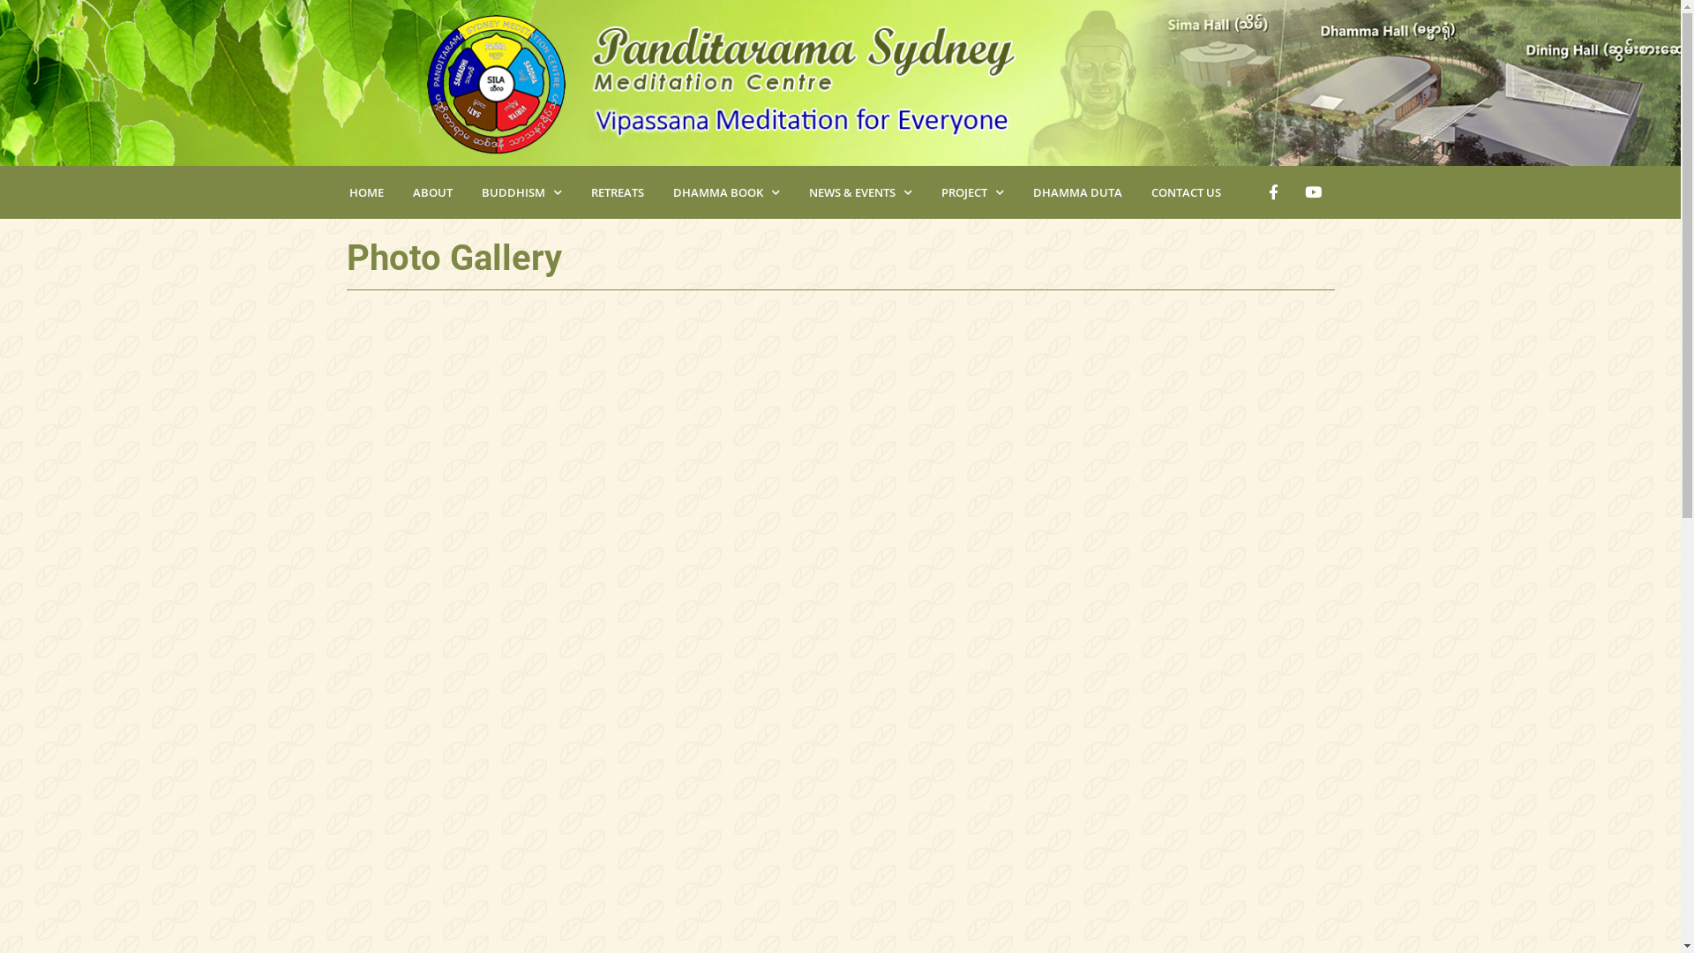 Image resolution: width=1694 pixels, height=953 pixels. What do you see at coordinates (1186, 192) in the screenshot?
I see `CONTACT US` at bounding box center [1186, 192].